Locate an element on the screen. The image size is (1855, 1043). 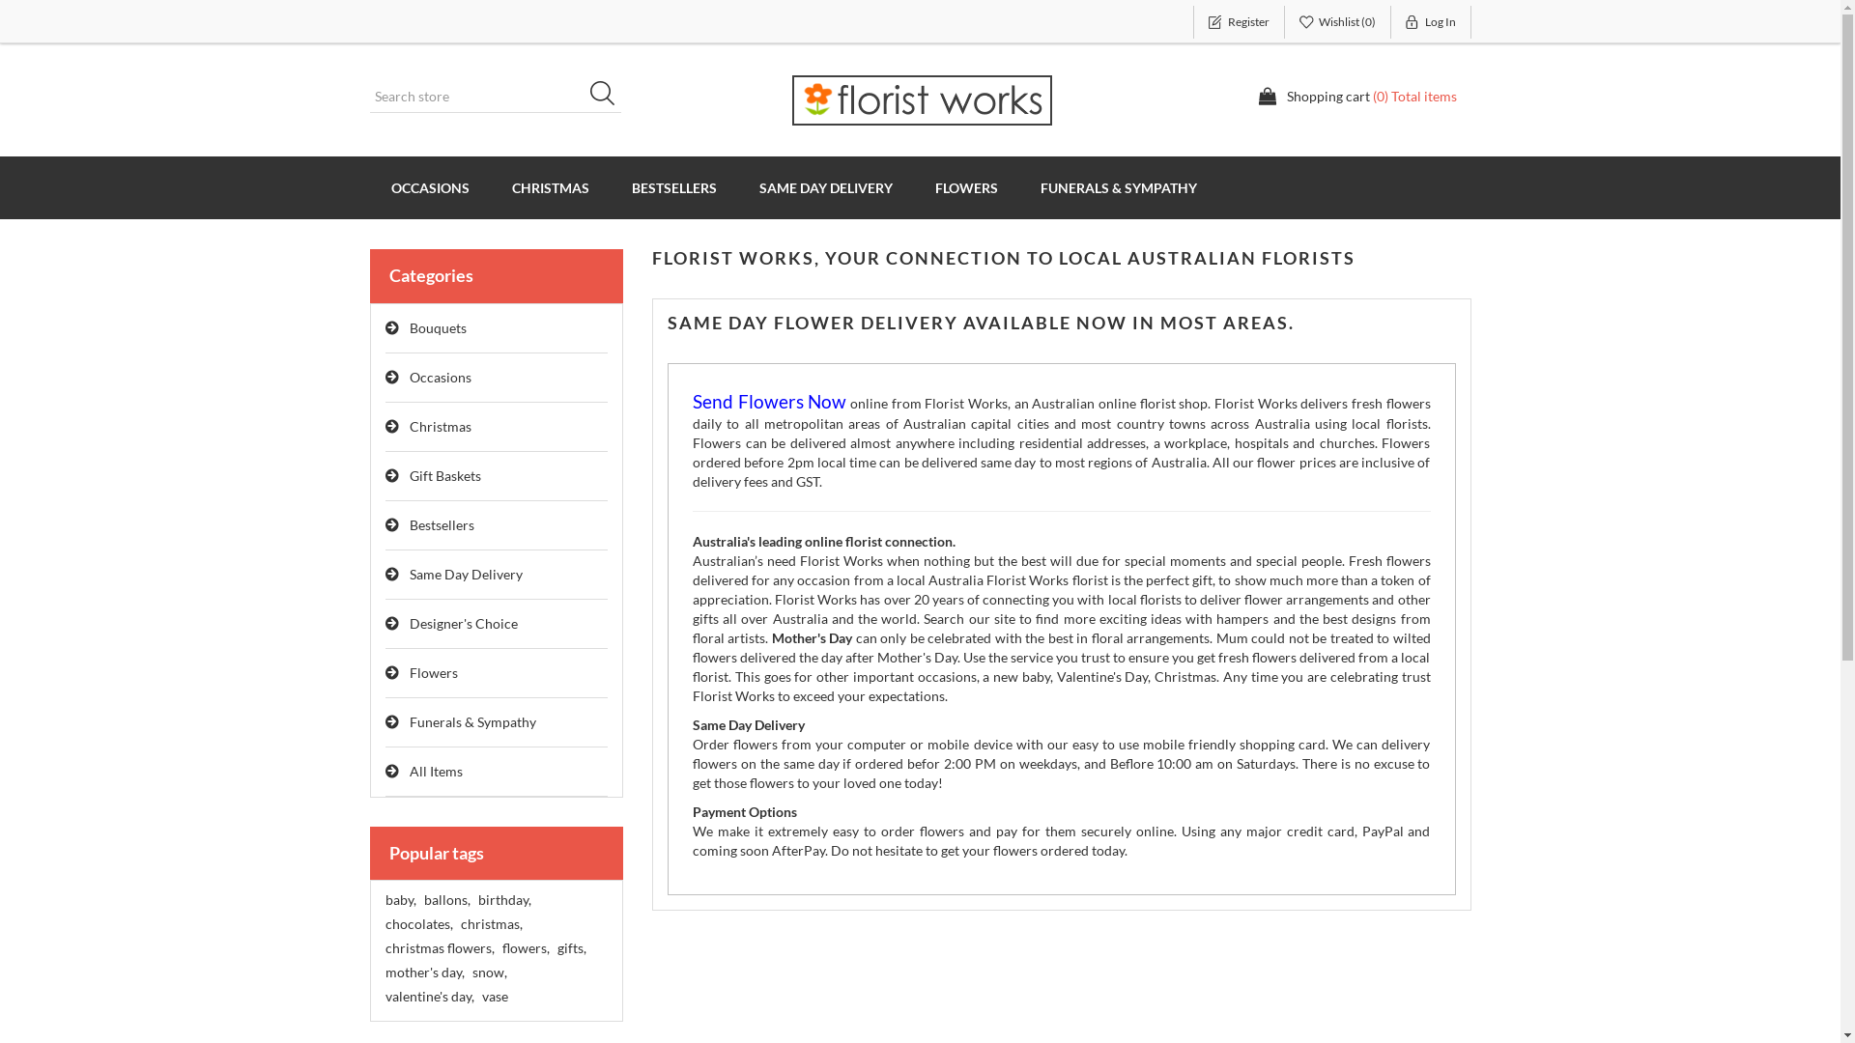
mother's day, is located at coordinates (424, 973).